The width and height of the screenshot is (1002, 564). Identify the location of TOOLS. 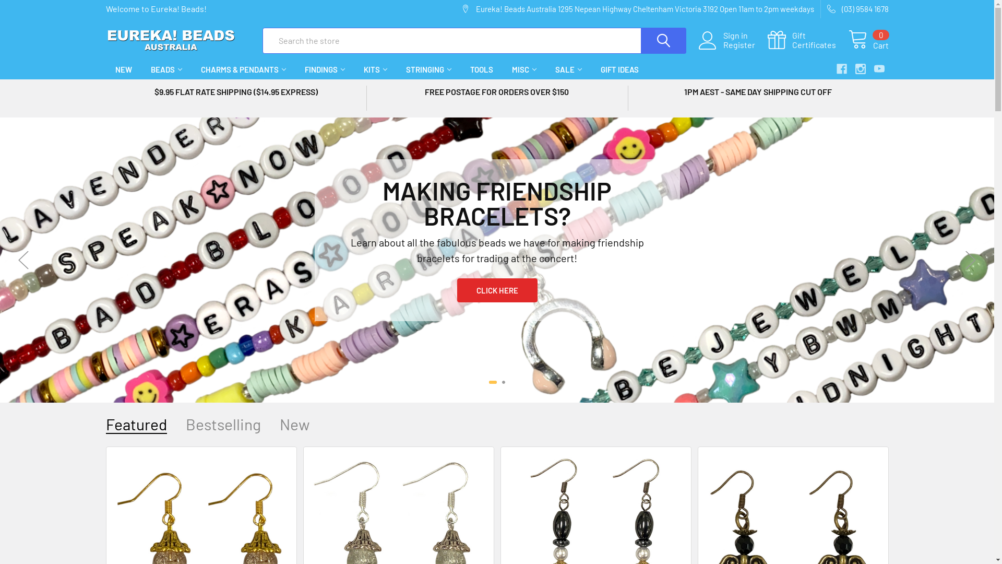
(481, 70).